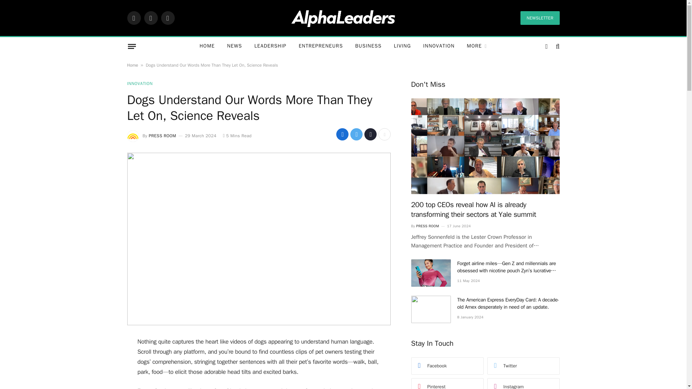  I want to click on MORE, so click(476, 46).